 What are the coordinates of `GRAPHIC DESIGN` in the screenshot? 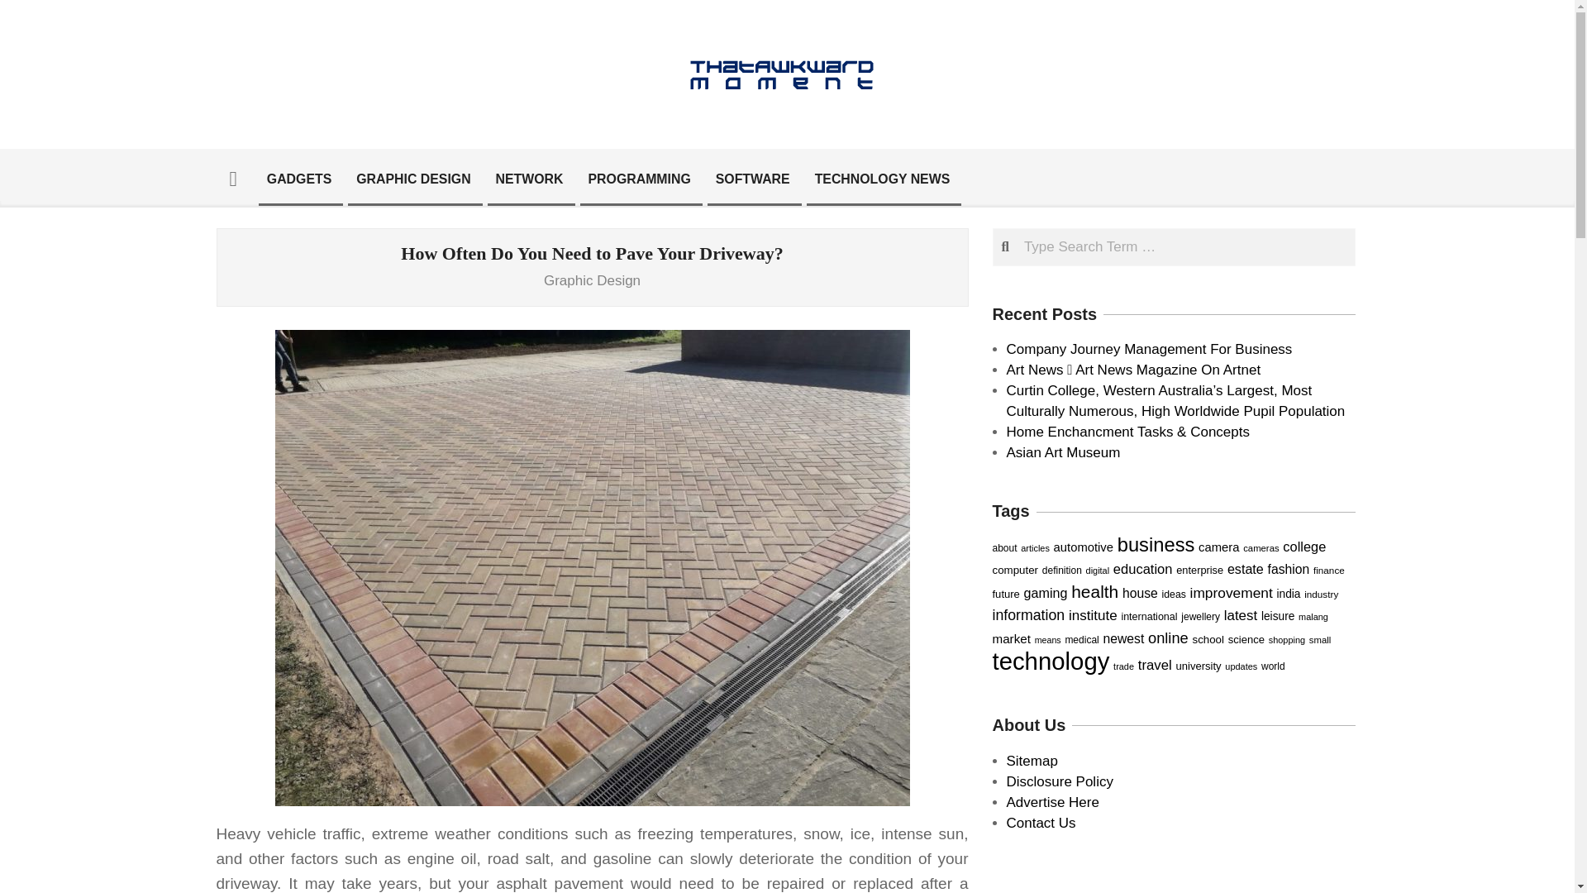 It's located at (413, 179).